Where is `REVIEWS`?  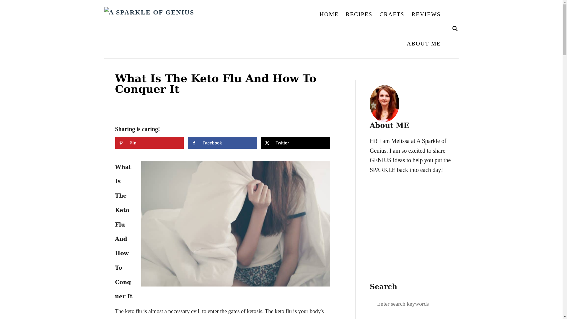
REVIEWS is located at coordinates (426, 14).